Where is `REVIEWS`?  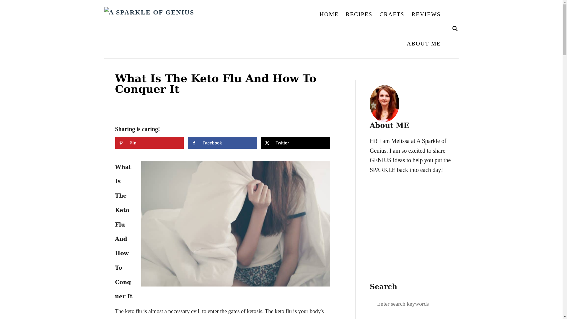
REVIEWS is located at coordinates (426, 14).